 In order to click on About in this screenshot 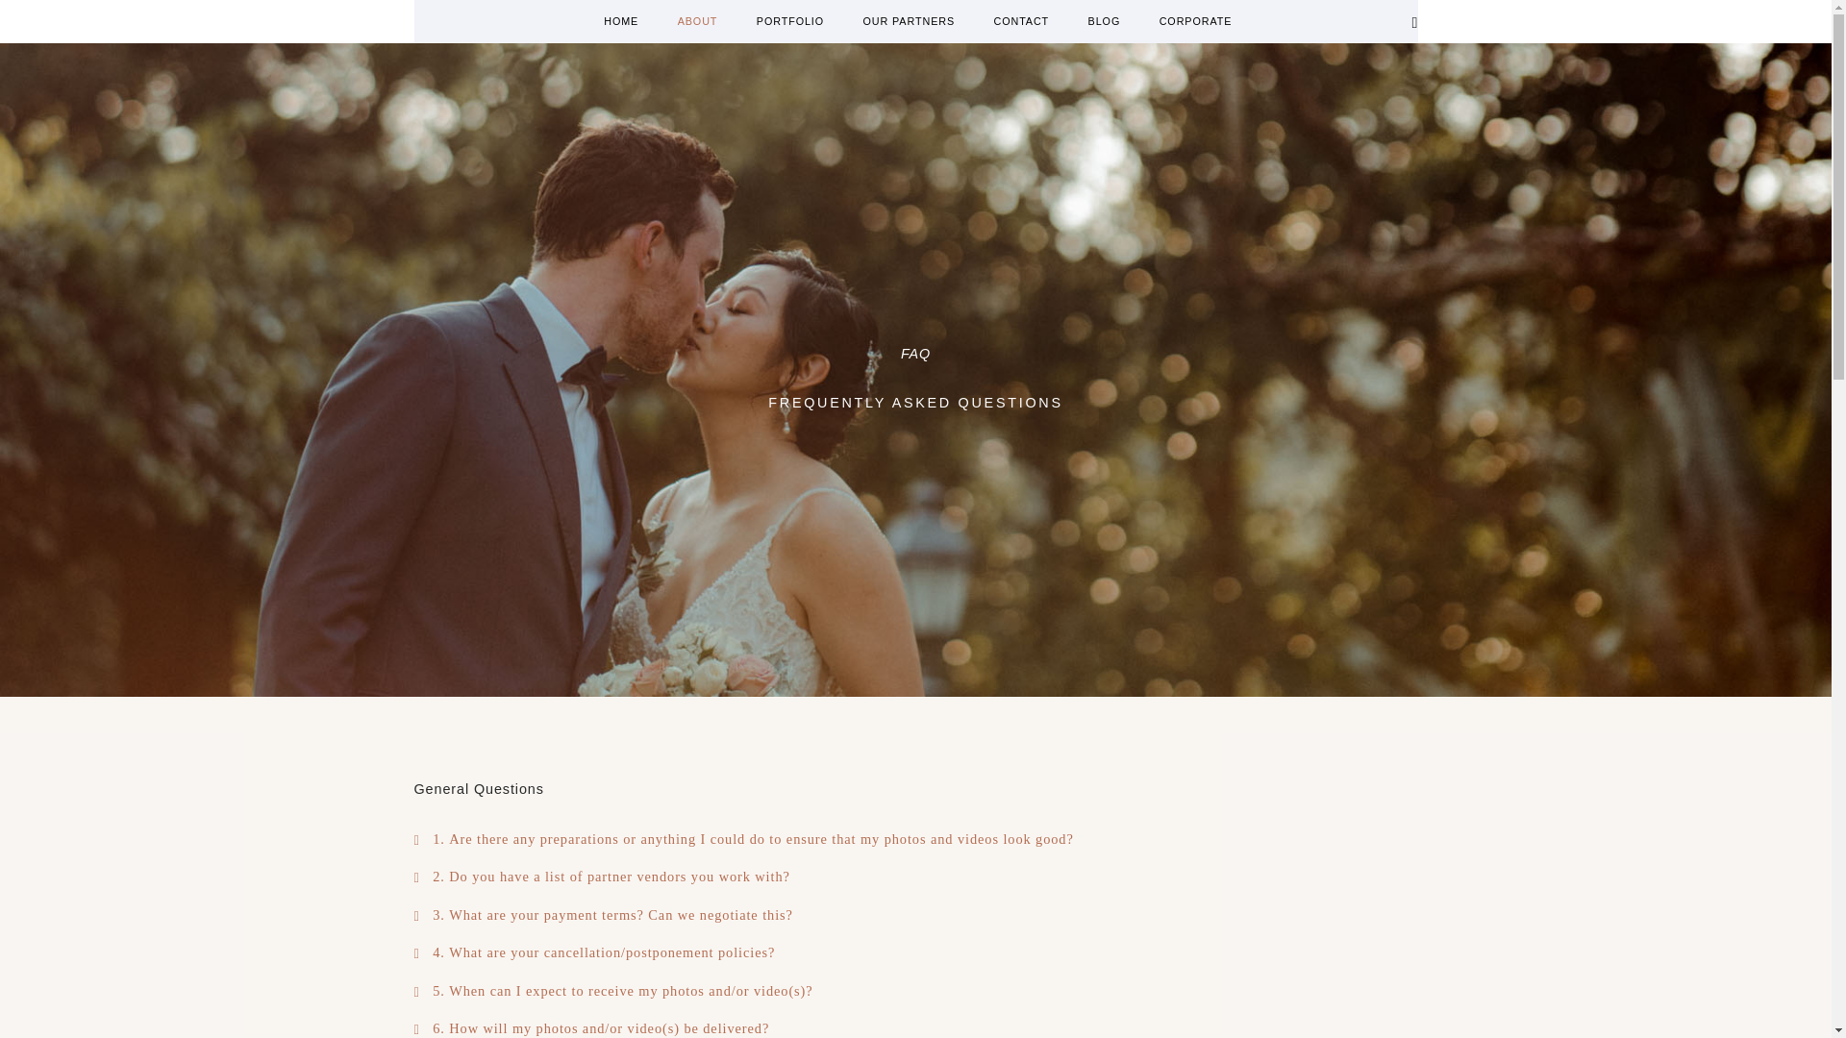, I will do `click(774, 23)`.